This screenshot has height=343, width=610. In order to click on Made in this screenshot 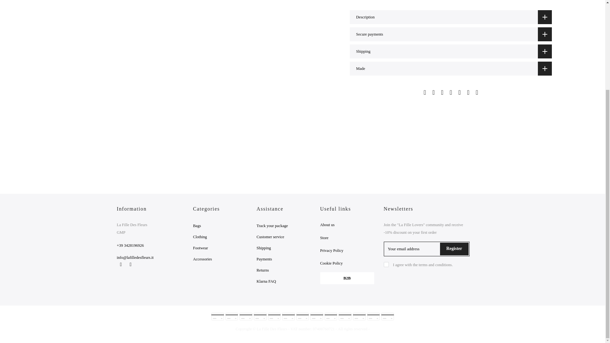, I will do `click(451, 69)`.